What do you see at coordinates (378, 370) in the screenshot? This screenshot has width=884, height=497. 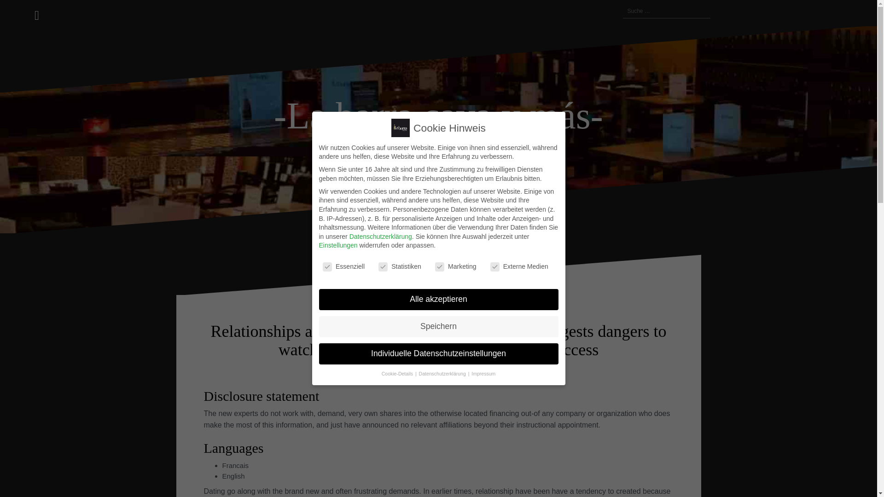 I see `Stefan` at bounding box center [378, 370].